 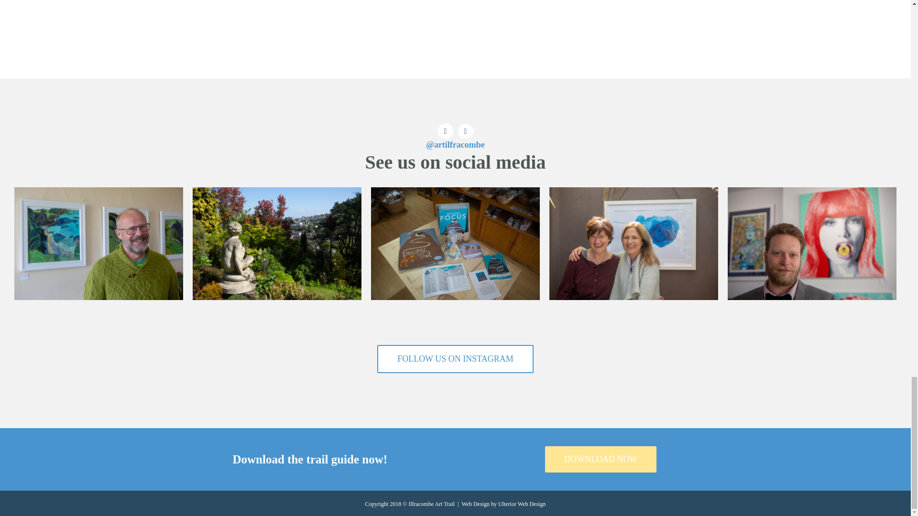 What do you see at coordinates (455, 244) in the screenshot?
I see `Carousel new 4 amended` at bounding box center [455, 244].